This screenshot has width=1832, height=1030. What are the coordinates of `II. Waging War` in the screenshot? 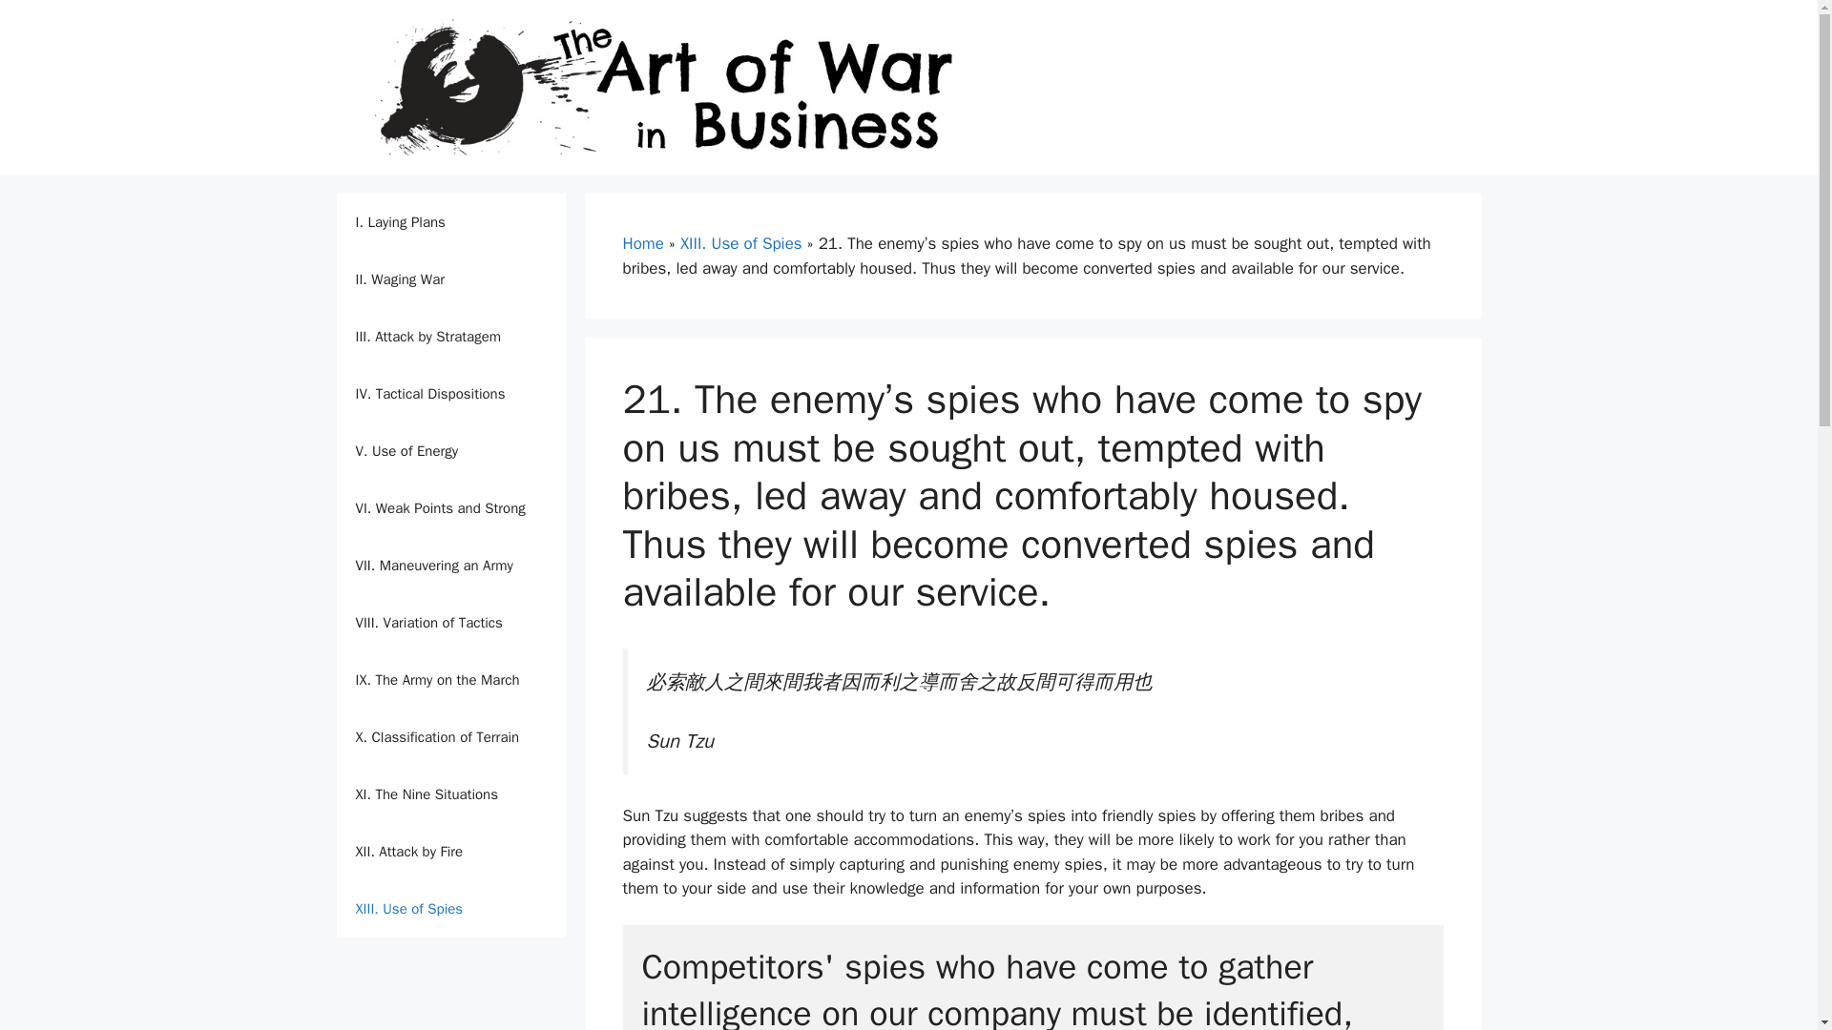 It's located at (449, 278).